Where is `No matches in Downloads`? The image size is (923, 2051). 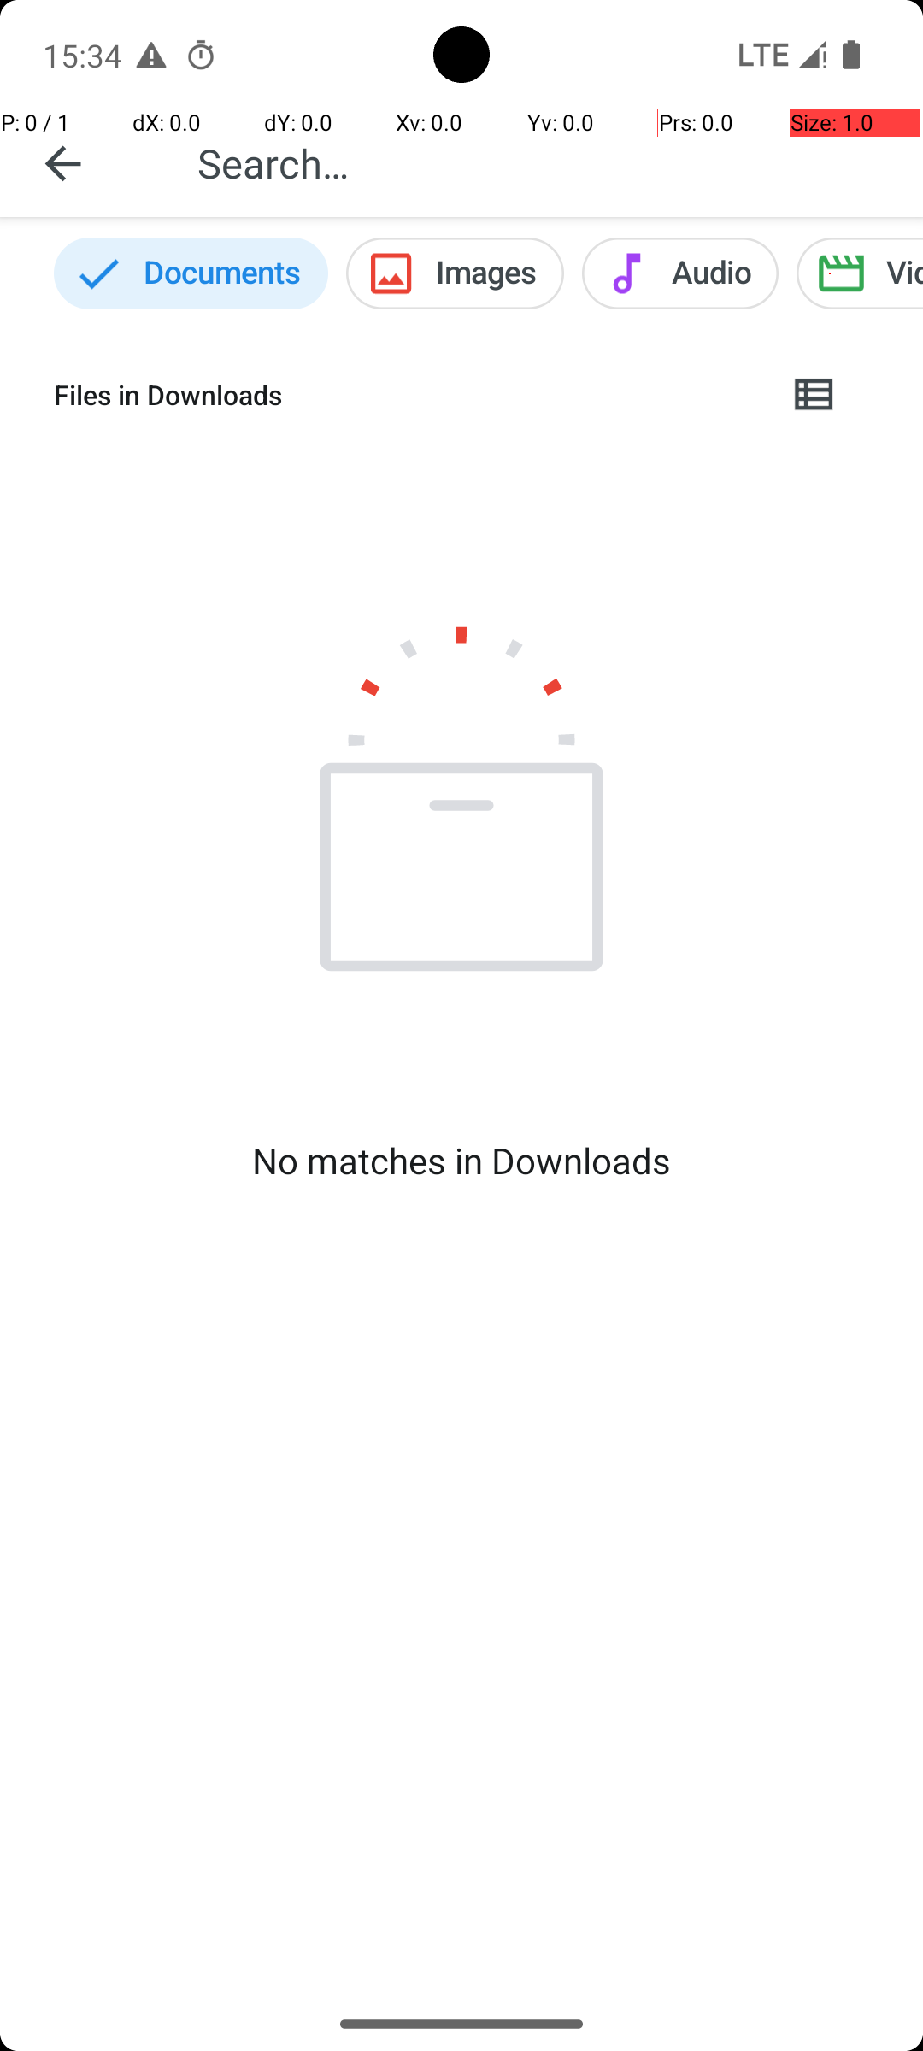
No matches in Downloads is located at coordinates (461, 1161).